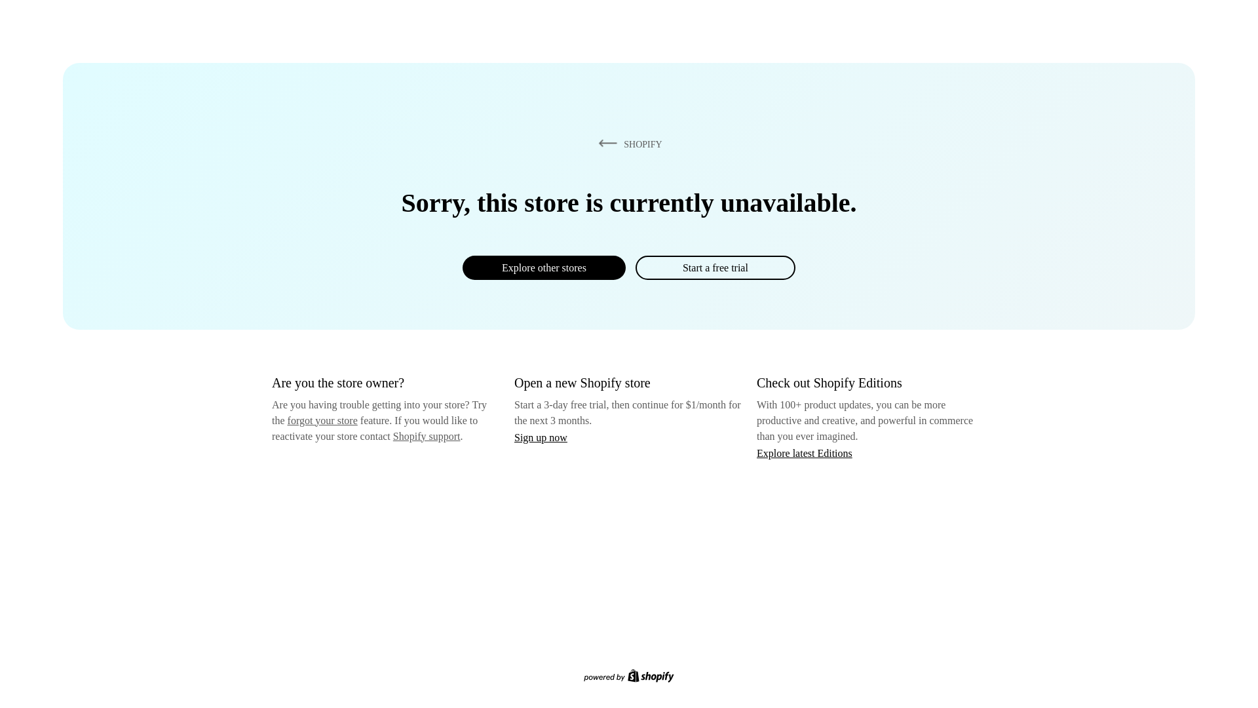 This screenshot has height=708, width=1258. I want to click on SHOPIFY, so click(628, 144).